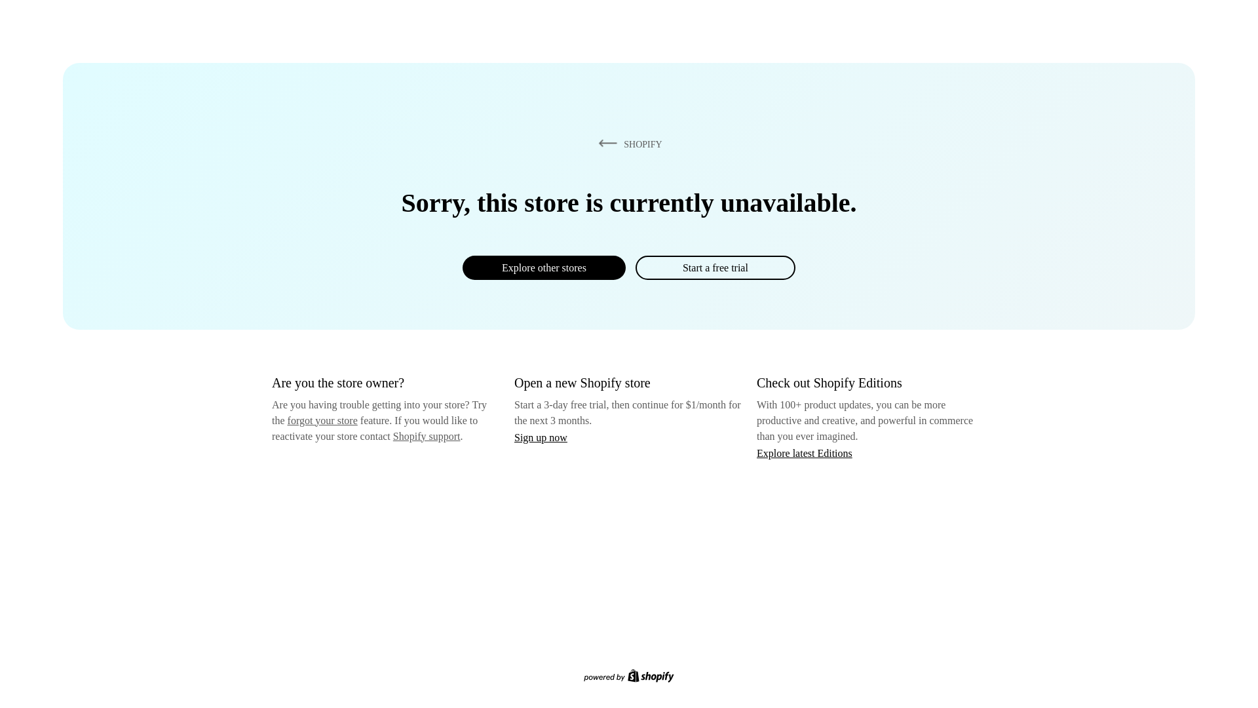 This screenshot has height=708, width=1258. I want to click on SHOPIFY, so click(628, 144).